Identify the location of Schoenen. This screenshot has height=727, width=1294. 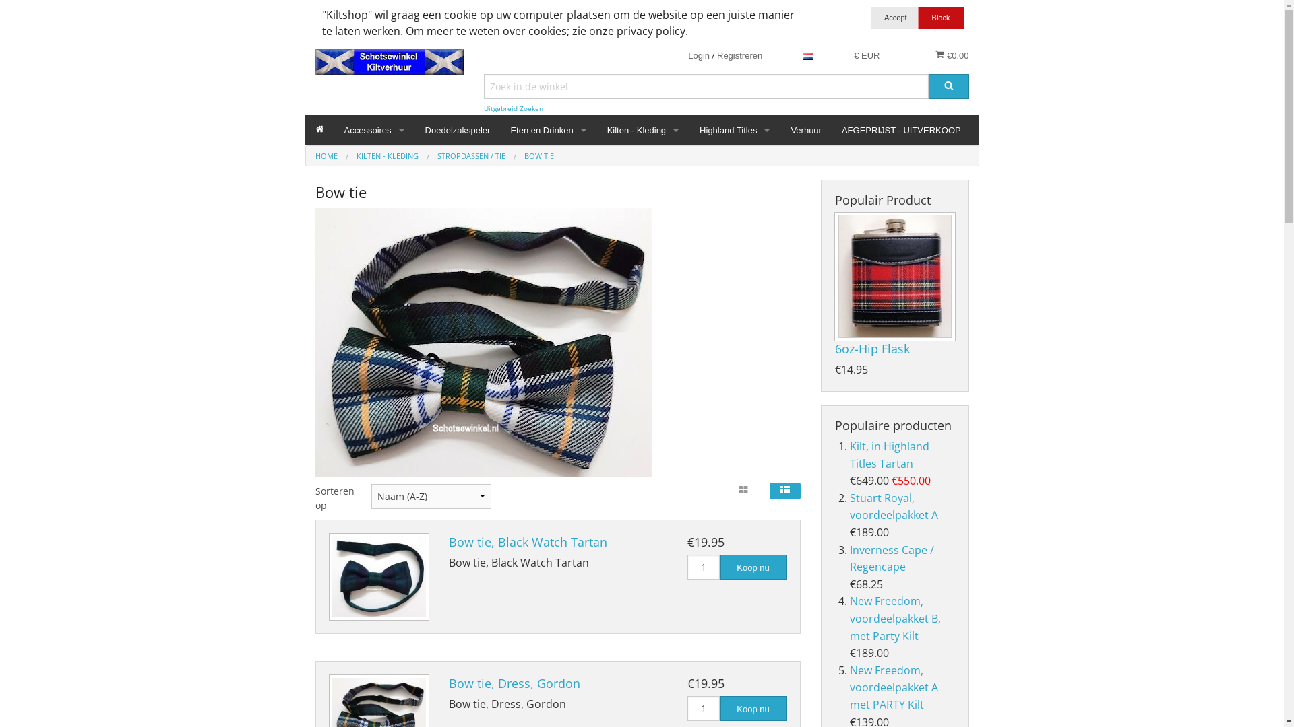
(375, 359).